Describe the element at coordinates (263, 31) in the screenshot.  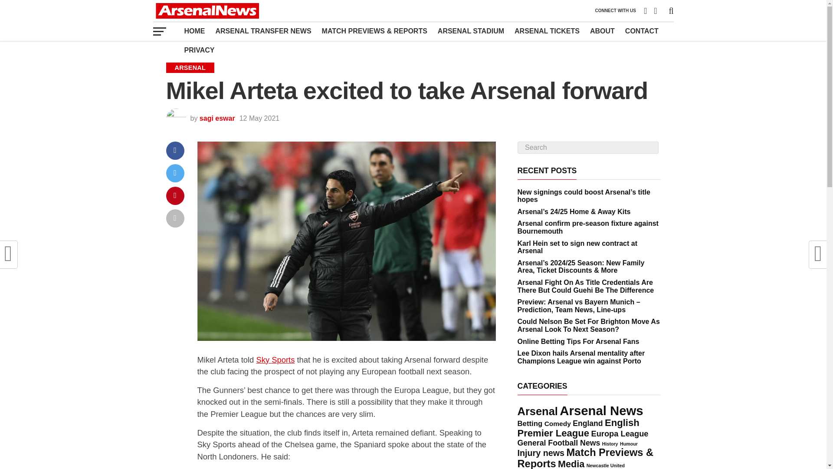
I see `ARSENAL TRANSFER NEWS` at that location.